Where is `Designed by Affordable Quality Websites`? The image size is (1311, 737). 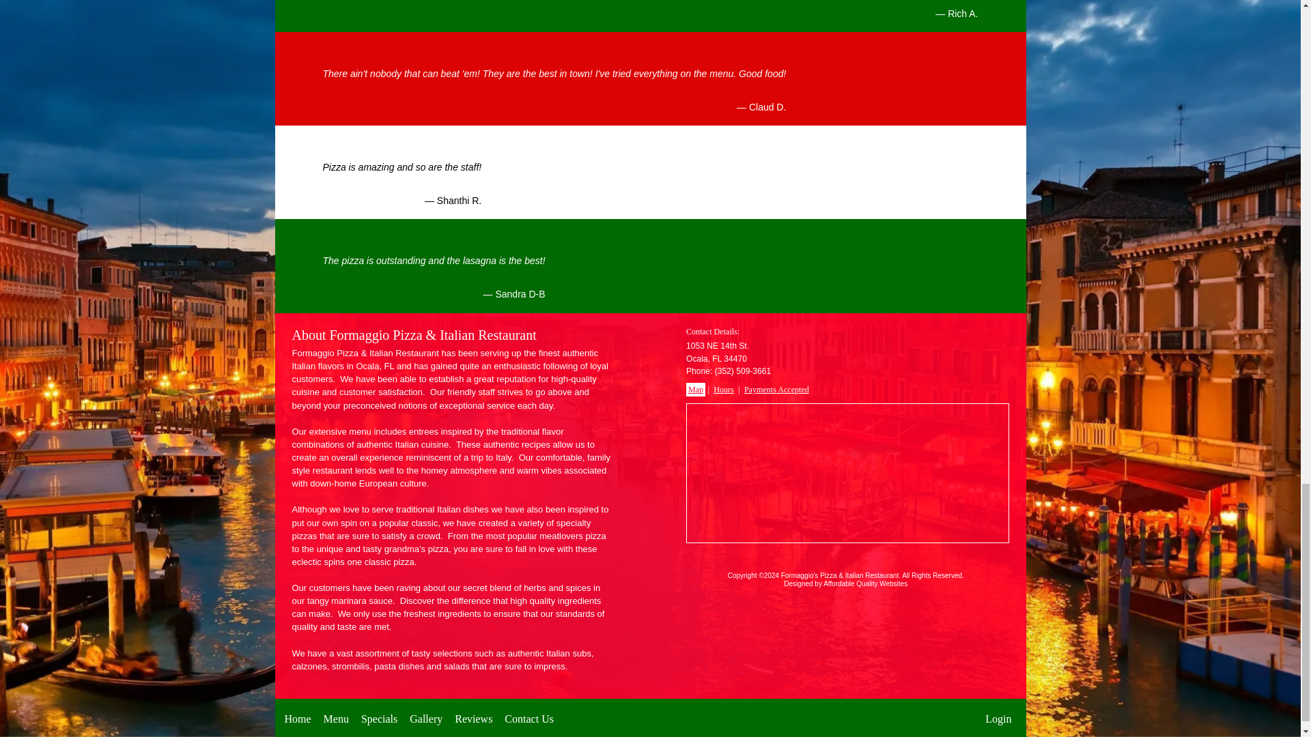
Designed by Affordable Quality Websites is located at coordinates (845, 583).